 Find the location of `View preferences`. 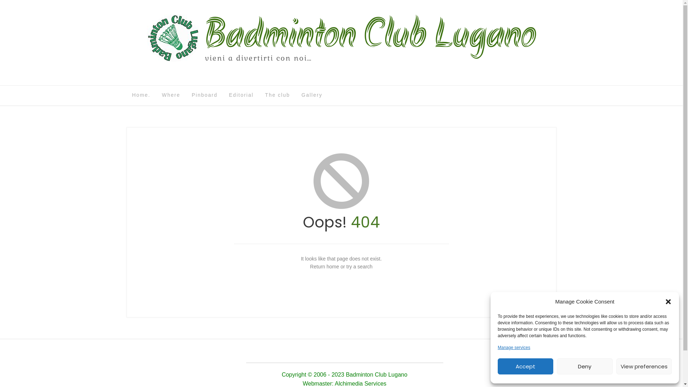

View preferences is located at coordinates (644, 366).